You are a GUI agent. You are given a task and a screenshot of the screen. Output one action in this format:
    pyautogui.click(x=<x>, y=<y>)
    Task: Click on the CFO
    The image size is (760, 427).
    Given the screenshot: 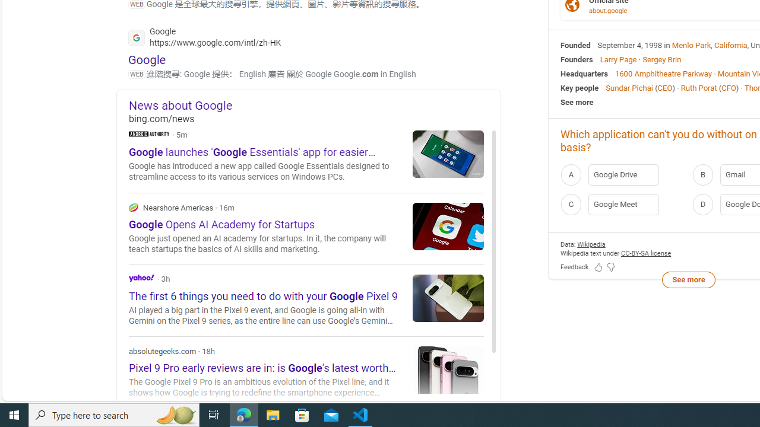 What is the action you would take?
    pyautogui.click(x=729, y=88)
    